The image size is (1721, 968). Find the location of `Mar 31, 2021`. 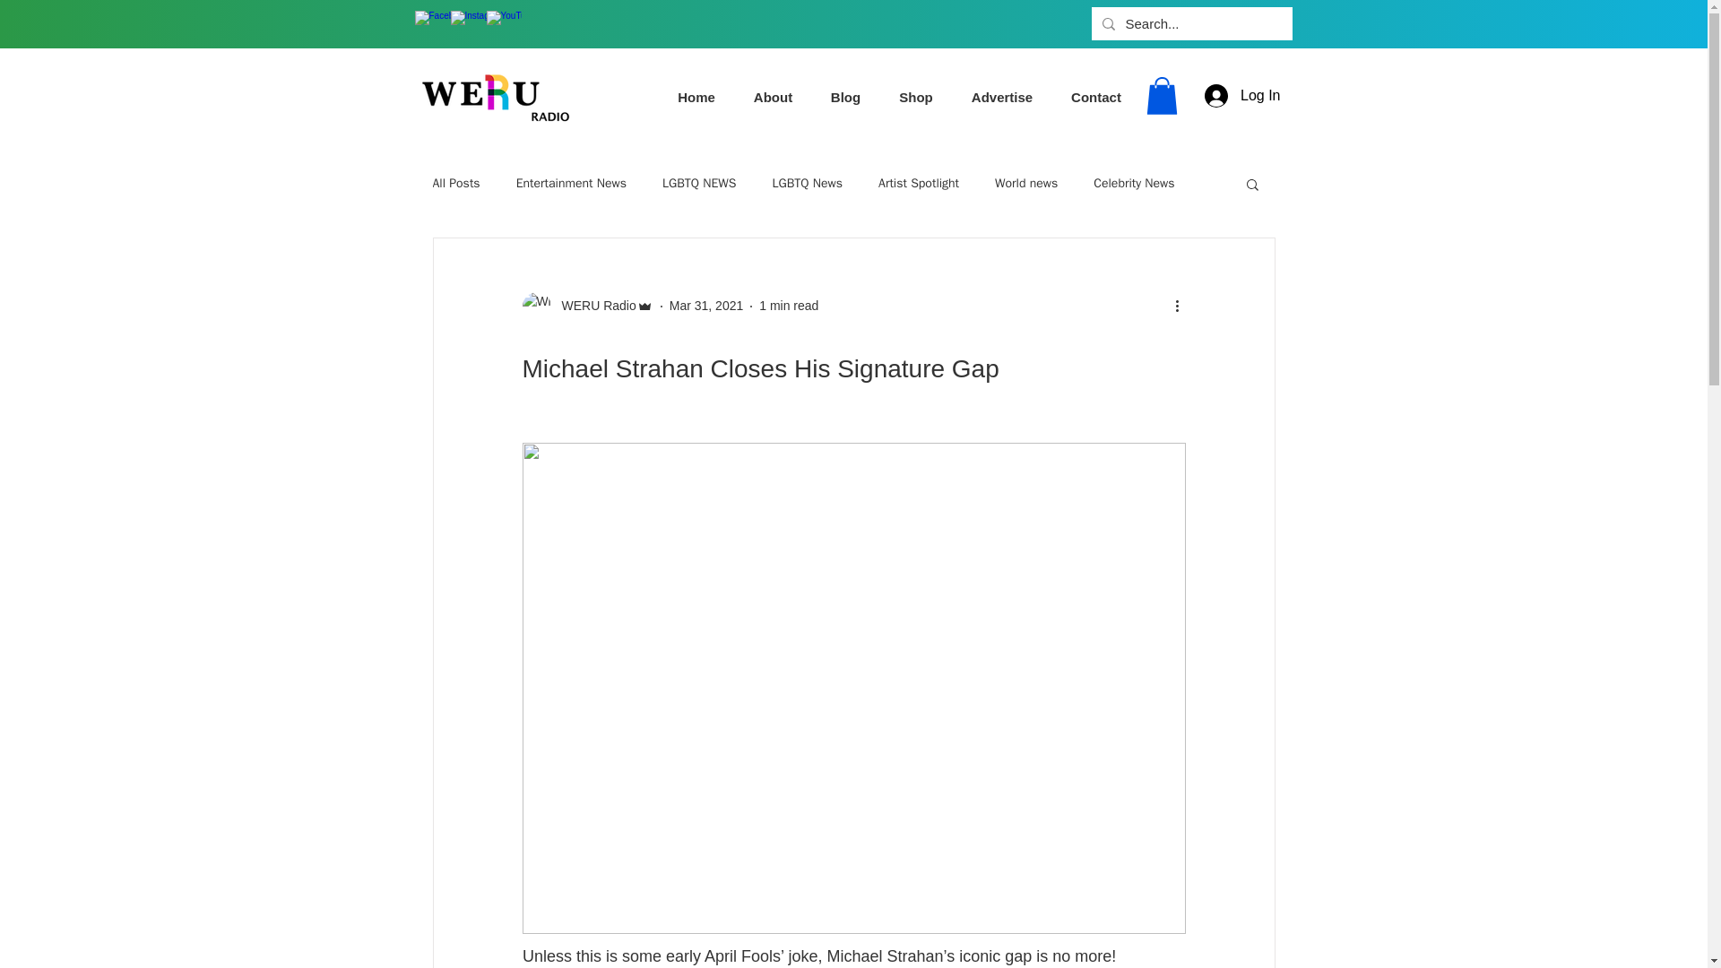

Mar 31, 2021 is located at coordinates (706, 305).